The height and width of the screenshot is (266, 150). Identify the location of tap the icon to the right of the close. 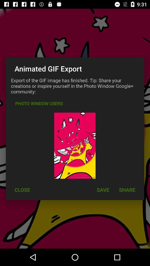
(103, 190).